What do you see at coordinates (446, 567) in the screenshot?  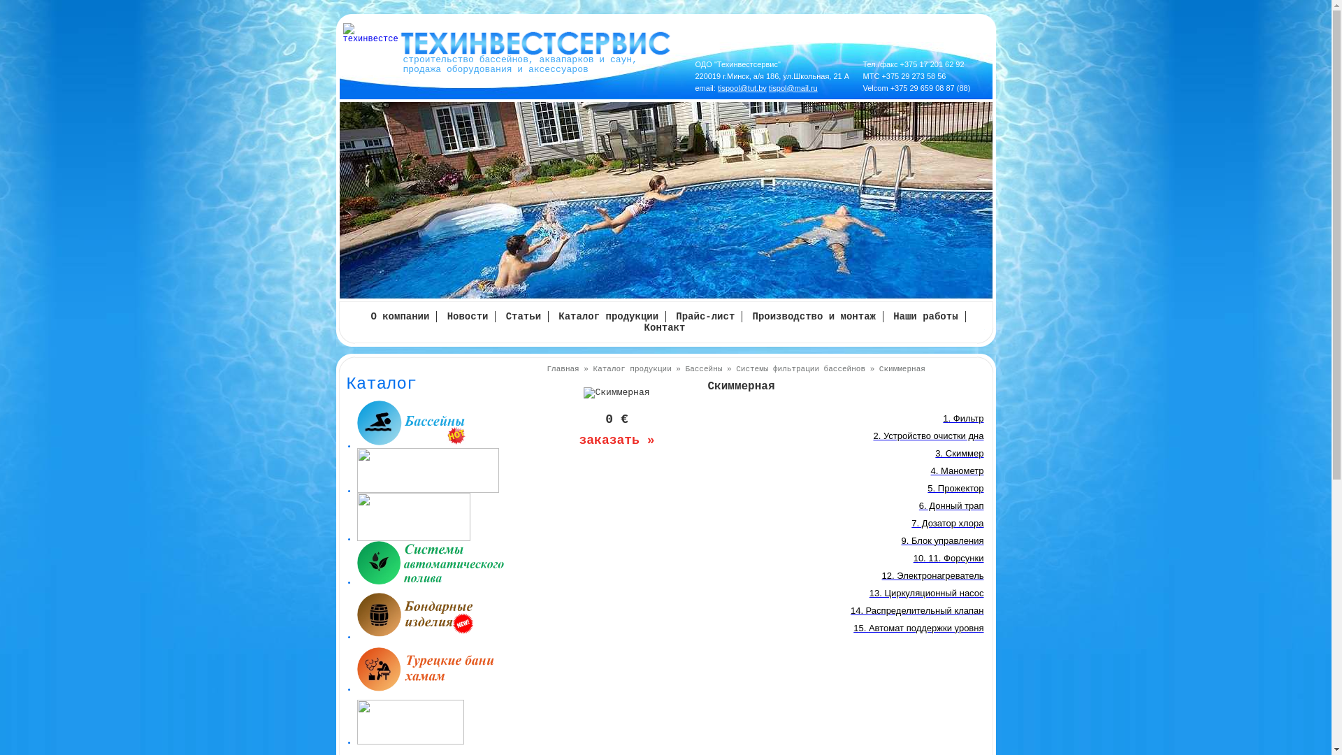 I see ` ` at bounding box center [446, 567].